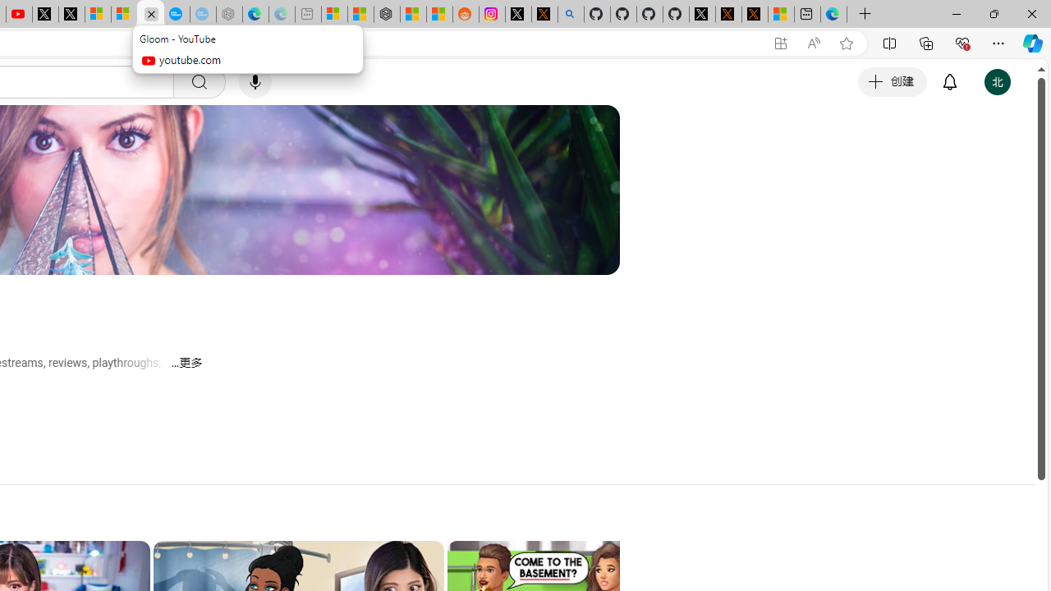 The image size is (1051, 591). Describe the element at coordinates (865, 15) in the screenshot. I see `New Tab` at that location.